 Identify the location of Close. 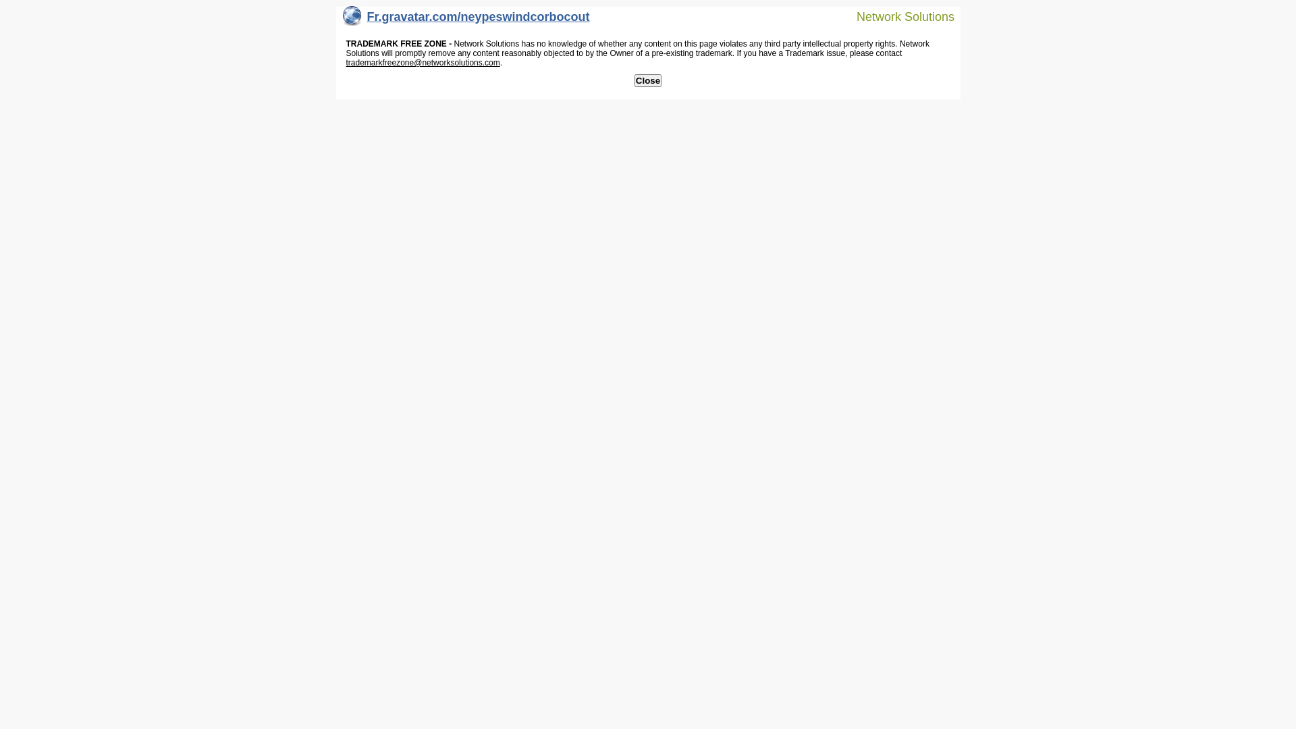
(648, 81).